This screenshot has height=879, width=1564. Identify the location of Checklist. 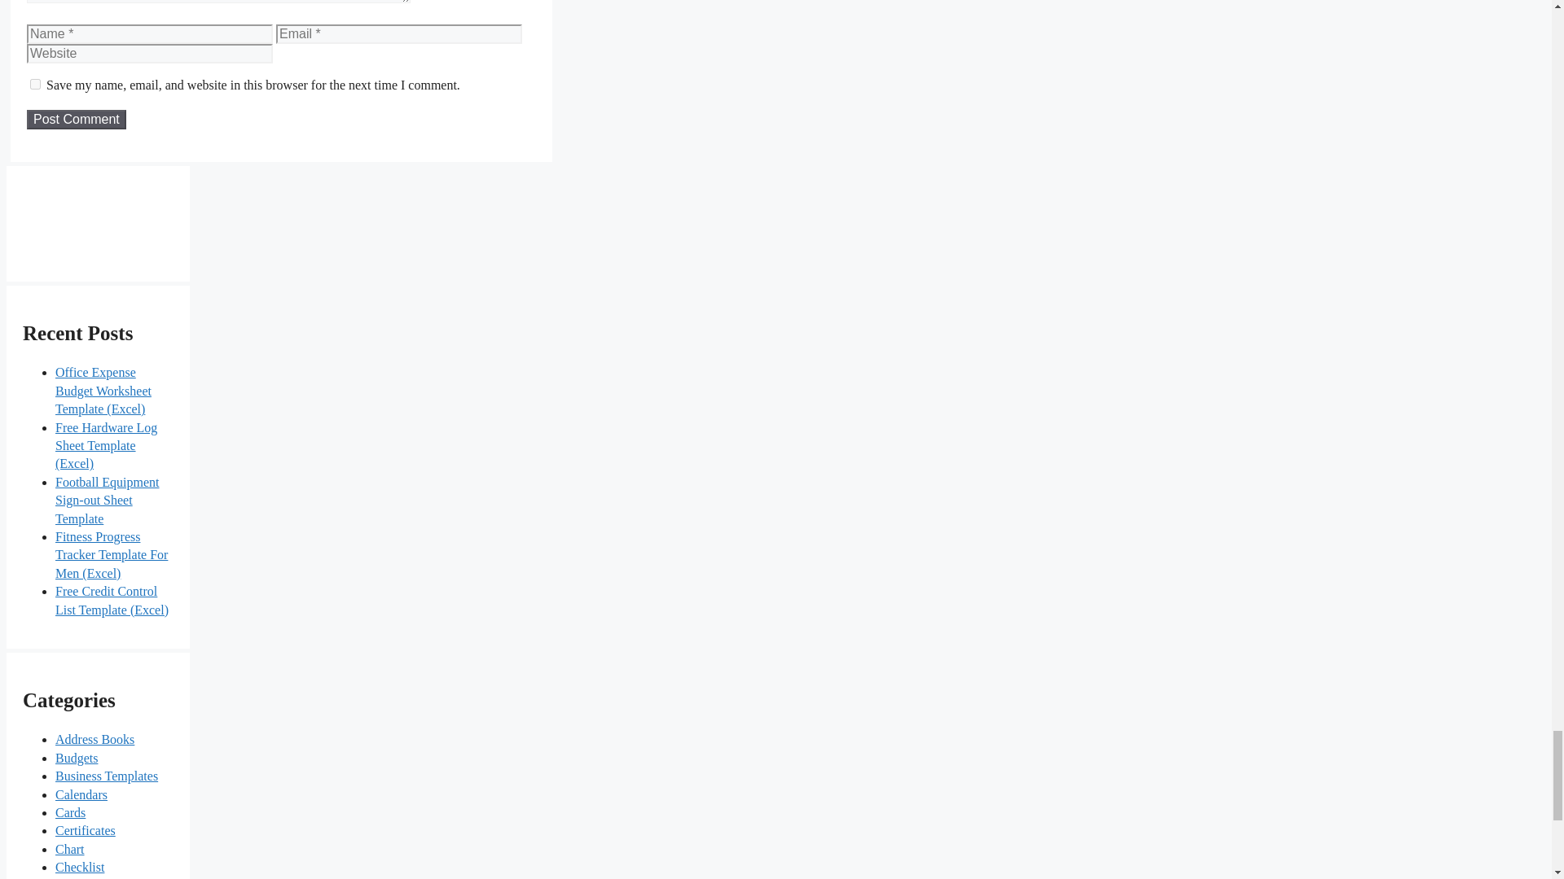
(80, 867).